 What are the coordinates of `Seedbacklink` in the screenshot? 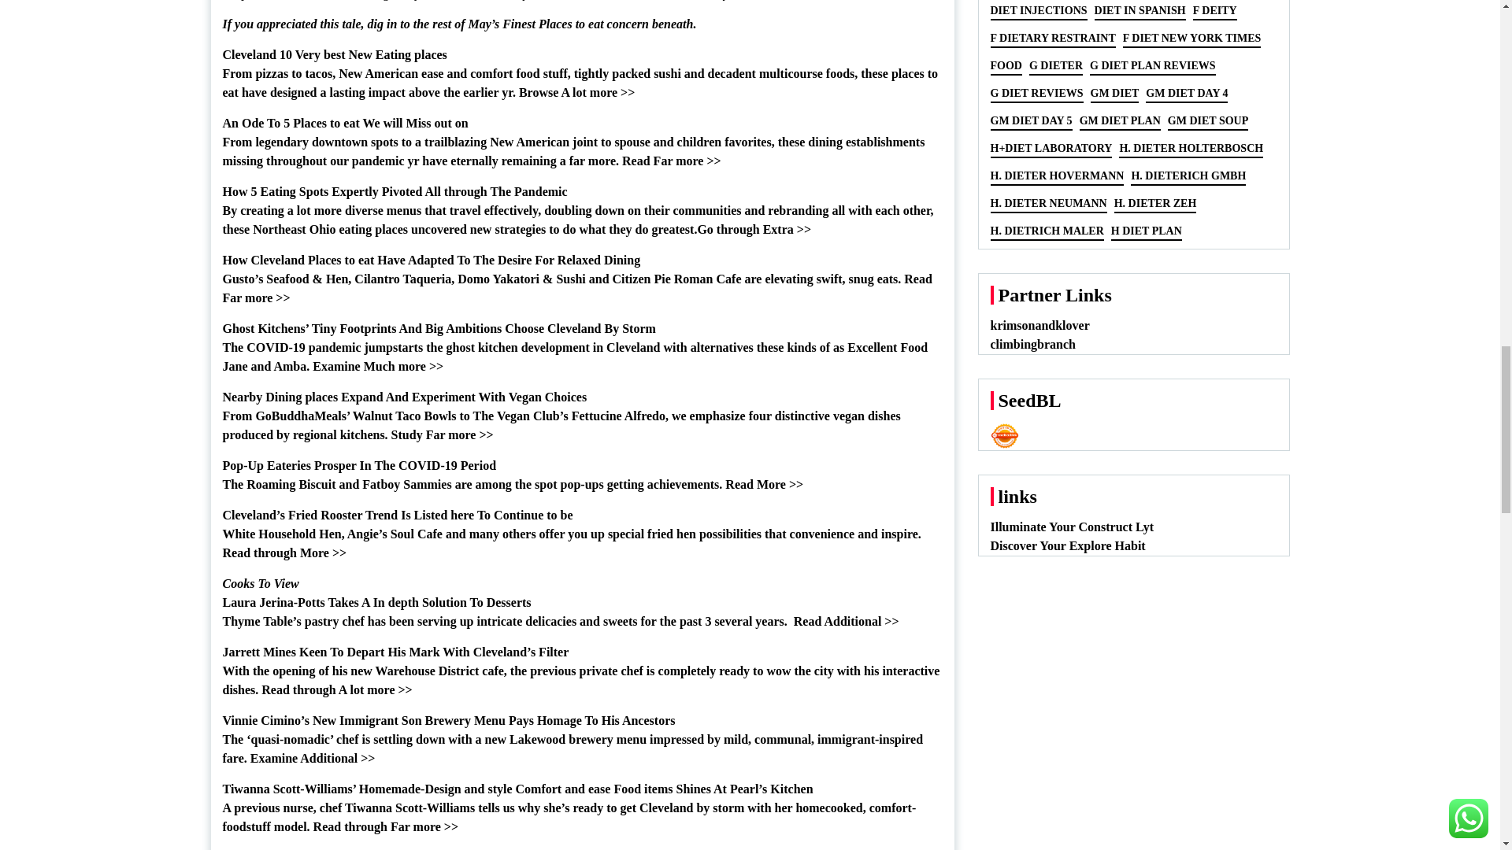 It's located at (1005, 436).